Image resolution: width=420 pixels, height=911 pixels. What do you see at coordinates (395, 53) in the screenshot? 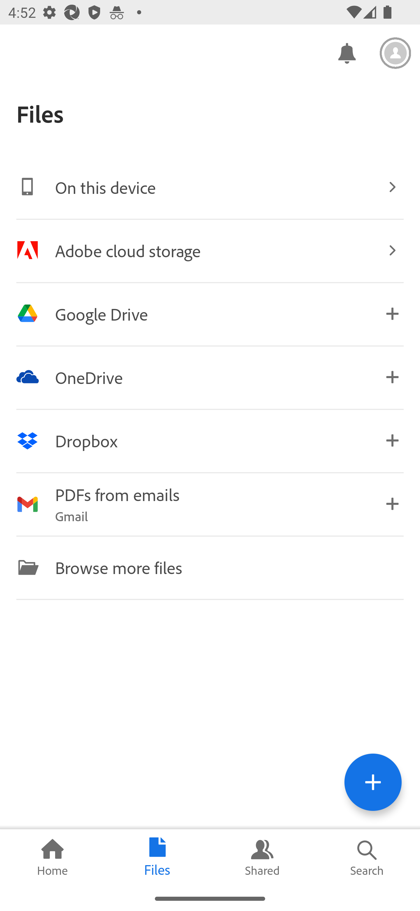
I see `Settings` at bounding box center [395, 53].